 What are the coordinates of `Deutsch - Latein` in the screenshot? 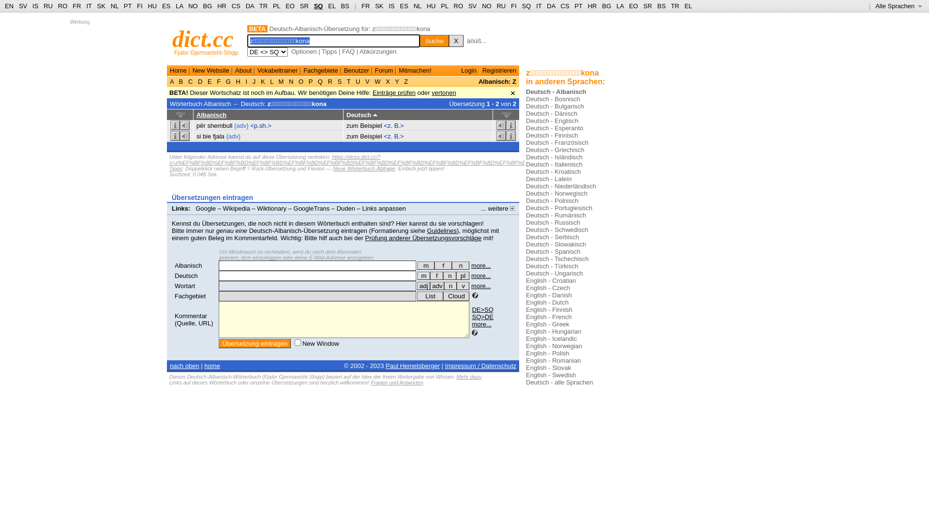 It's located at (549, 179).